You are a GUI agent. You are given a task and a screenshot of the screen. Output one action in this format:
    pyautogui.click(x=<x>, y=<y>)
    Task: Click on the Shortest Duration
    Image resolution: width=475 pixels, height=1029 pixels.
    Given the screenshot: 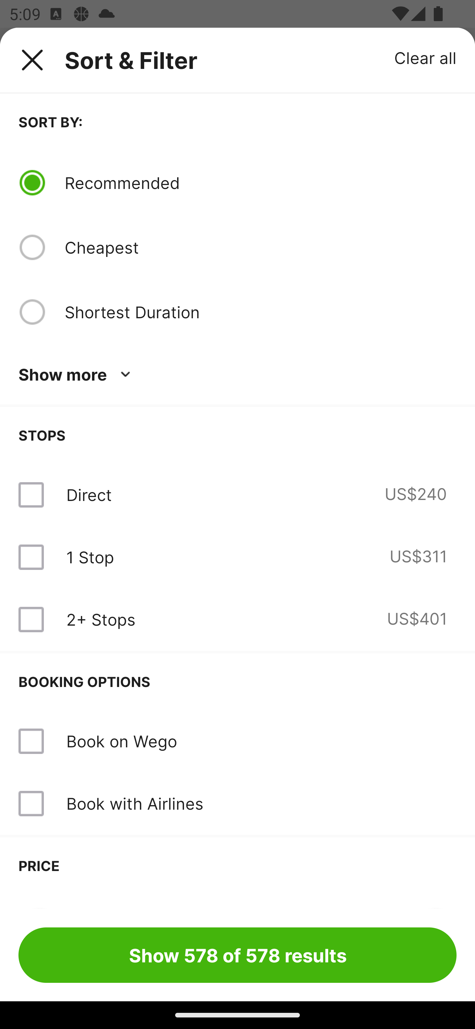 What is the action you would take?
    pyautogui.click(x=260, y=312)
    